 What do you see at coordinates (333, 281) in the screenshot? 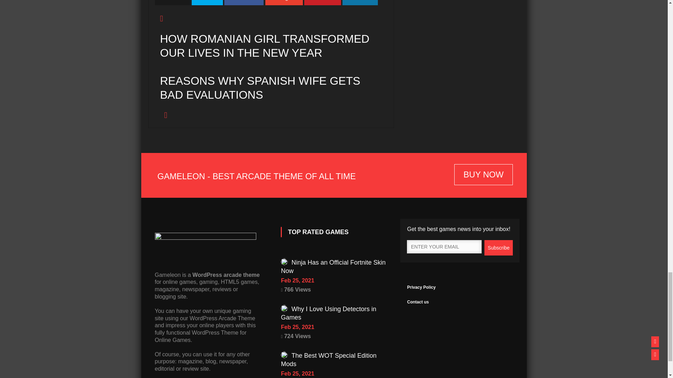
I see `Feb 25, 2021` at bounding box center [333, 281].